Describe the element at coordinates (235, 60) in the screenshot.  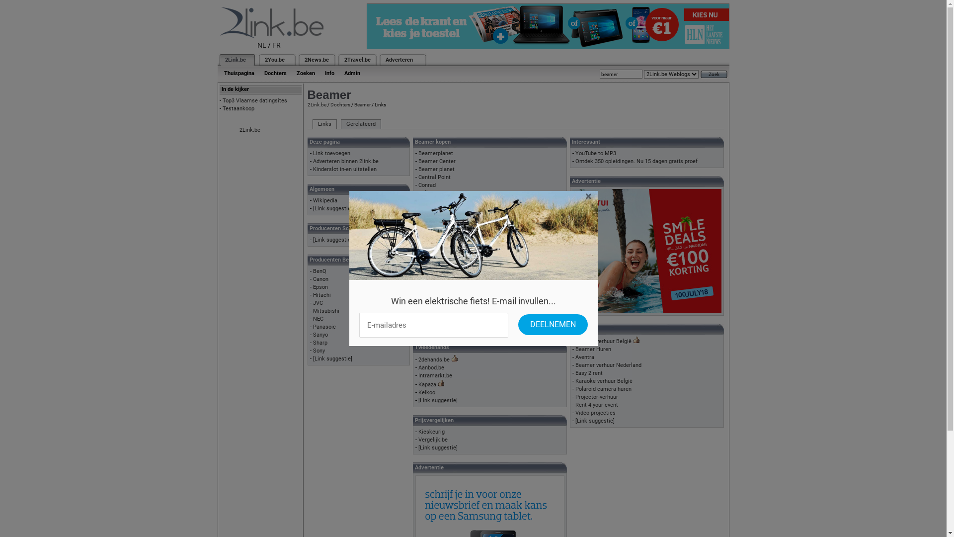
I see `2Link.be` at that location.